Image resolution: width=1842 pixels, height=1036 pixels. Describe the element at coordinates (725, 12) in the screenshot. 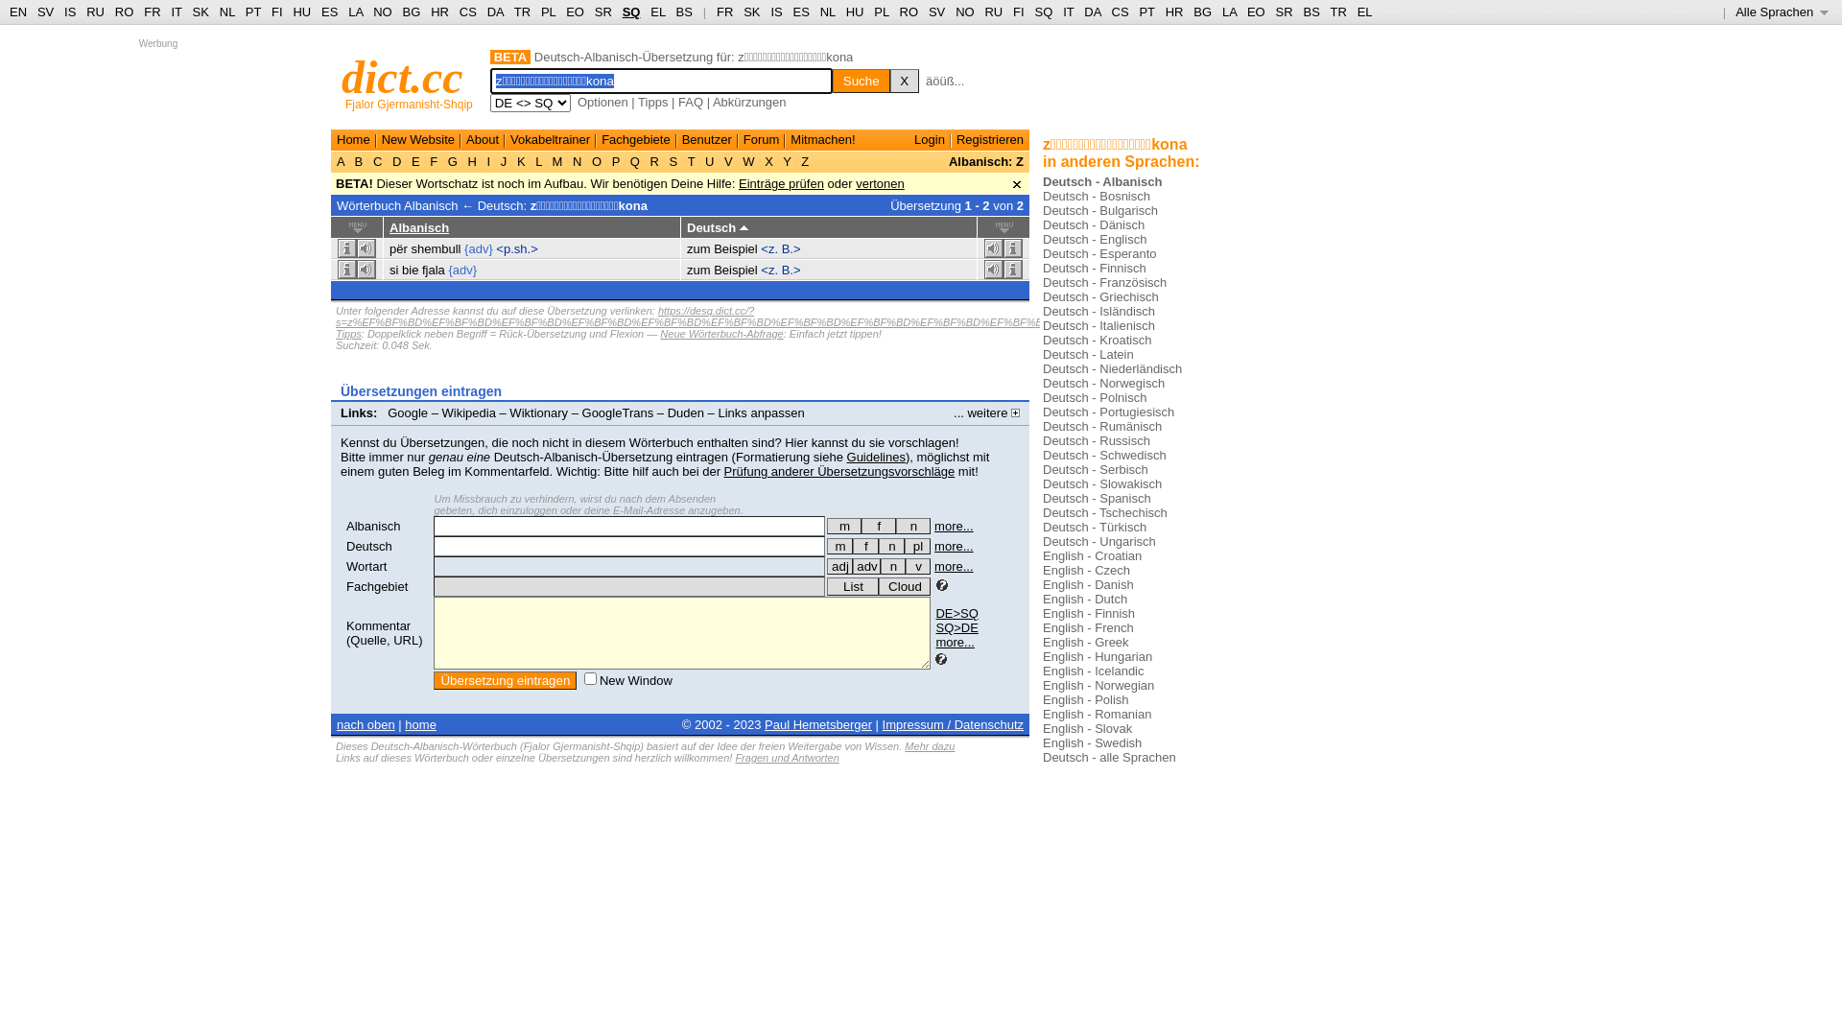

I see `FR` at that location.